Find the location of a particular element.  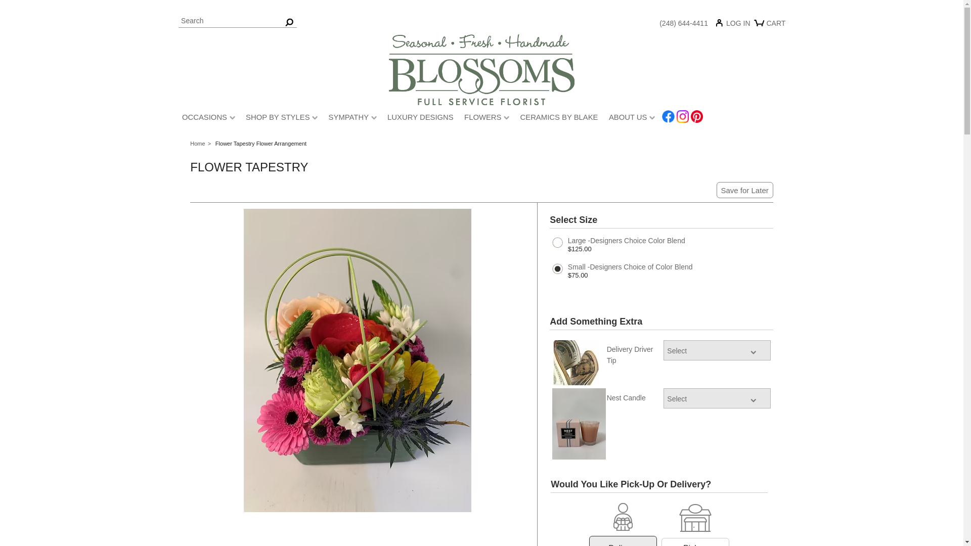

FLOWERS is located at coordinates (487, 118).